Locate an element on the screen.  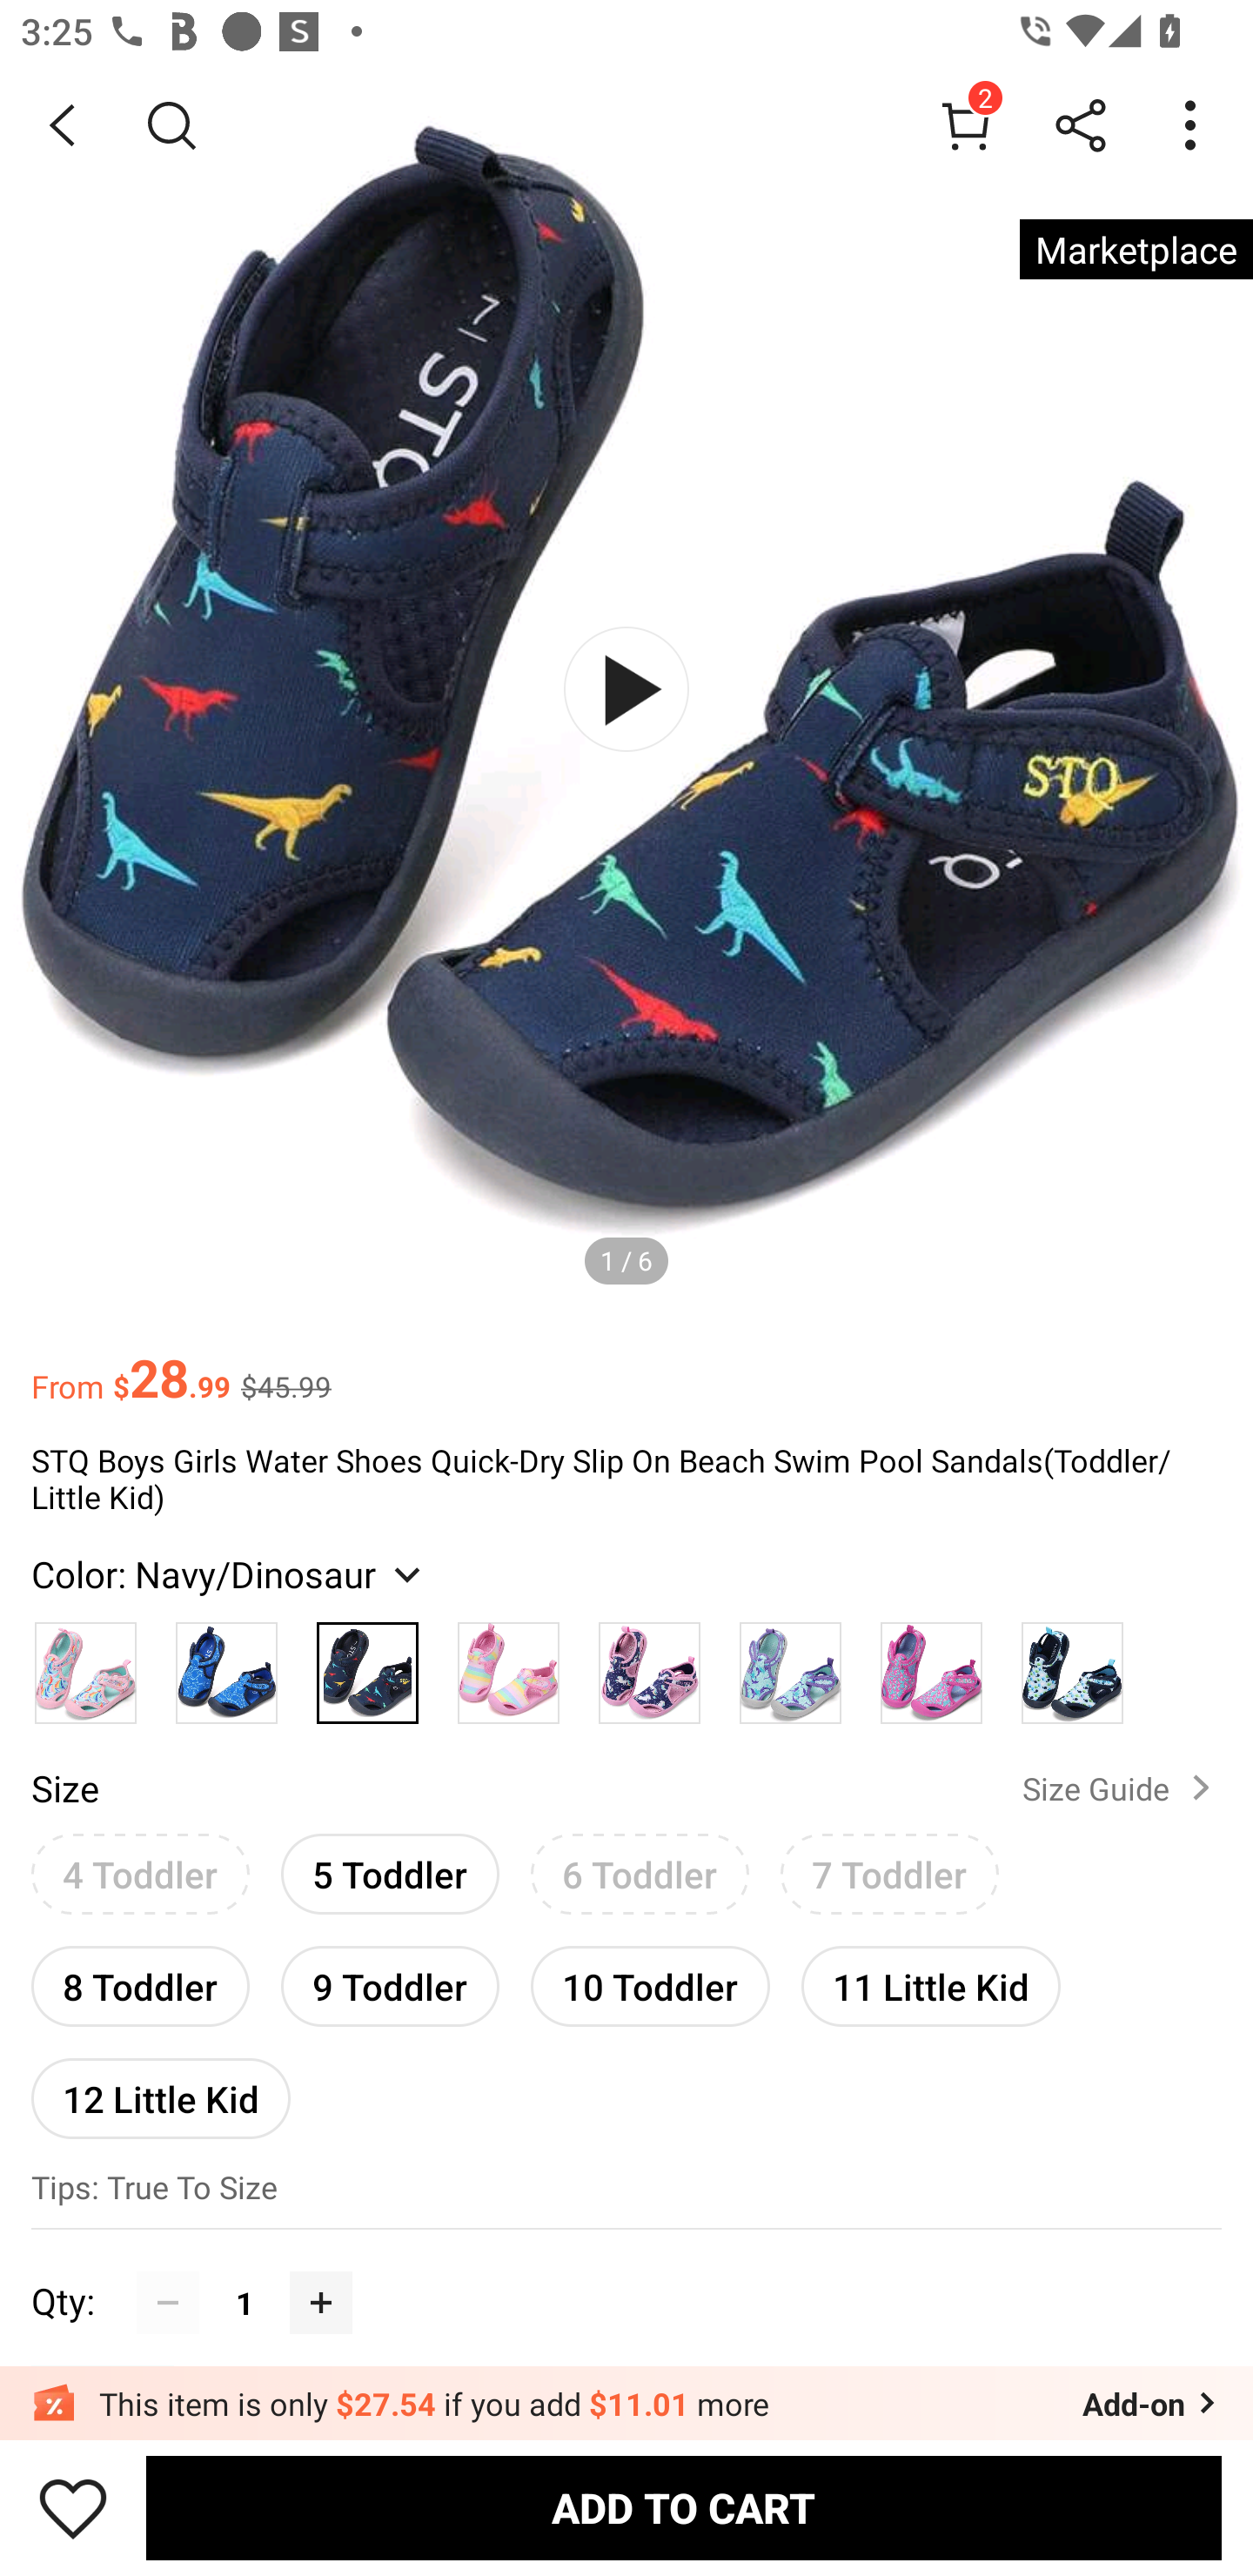
Pink /Sailing Boat is located at coordinates (85, 1666).